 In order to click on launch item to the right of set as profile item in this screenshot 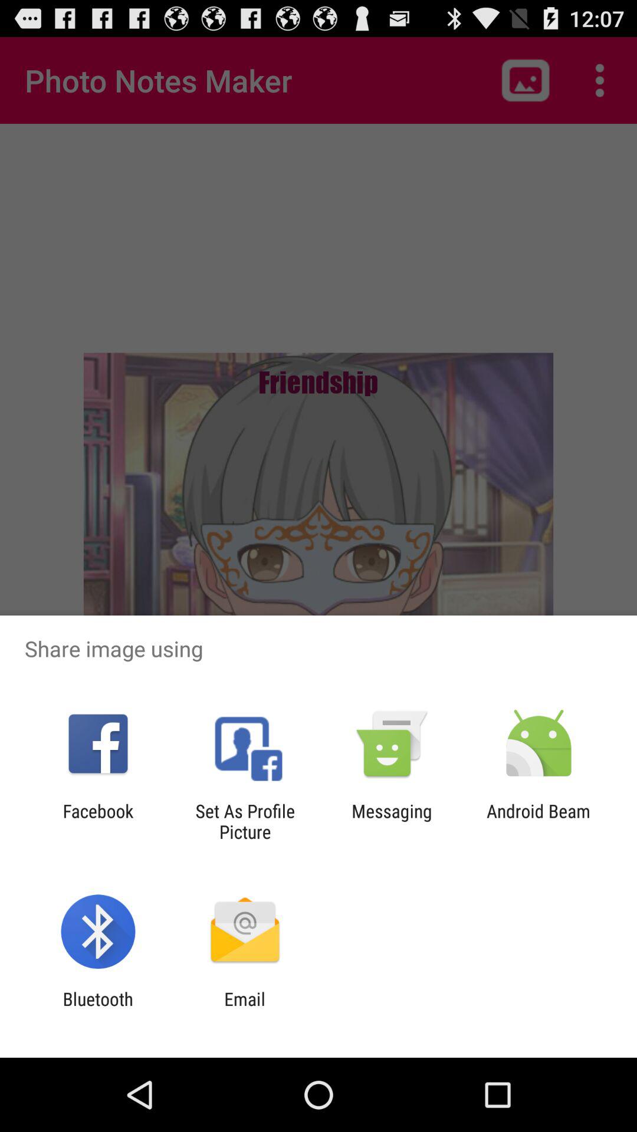, I will do `click(392, 821)`.